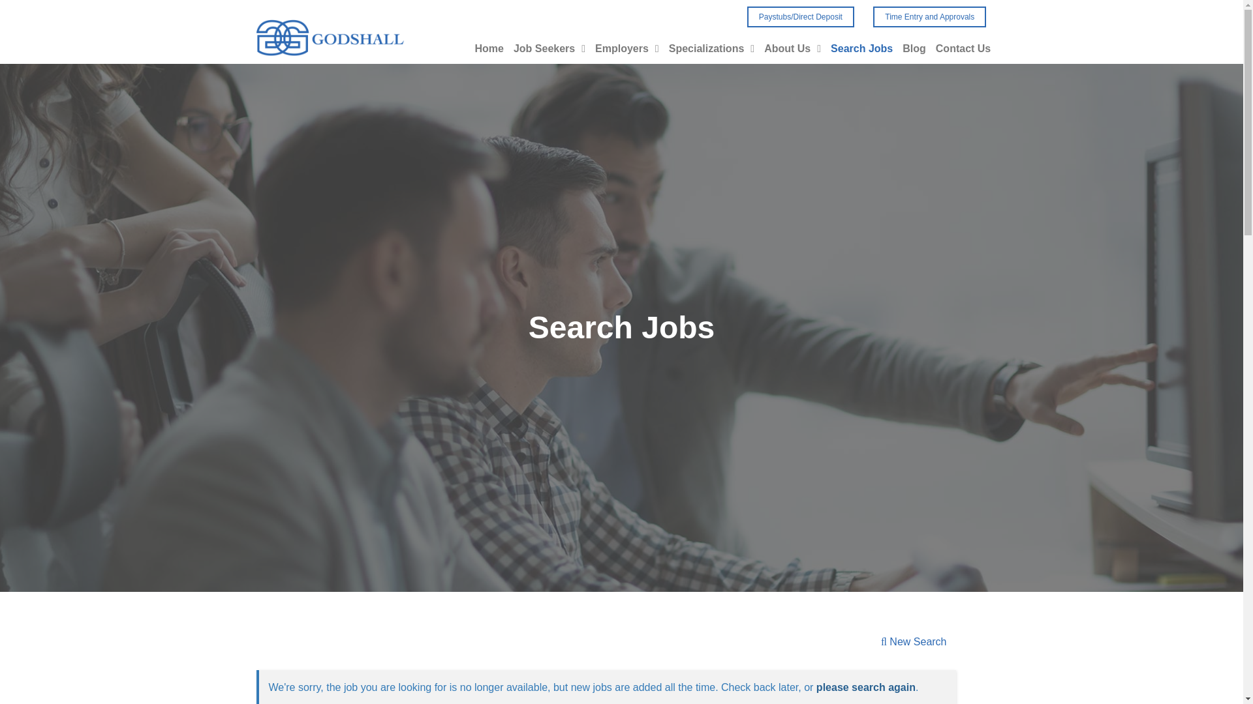 Image resolution: width=1253 pixels, height=704 pixels. What do you see at coordinates (792, 47) in the screenshot?
I see `About Us` at bounding box center [792, 47].